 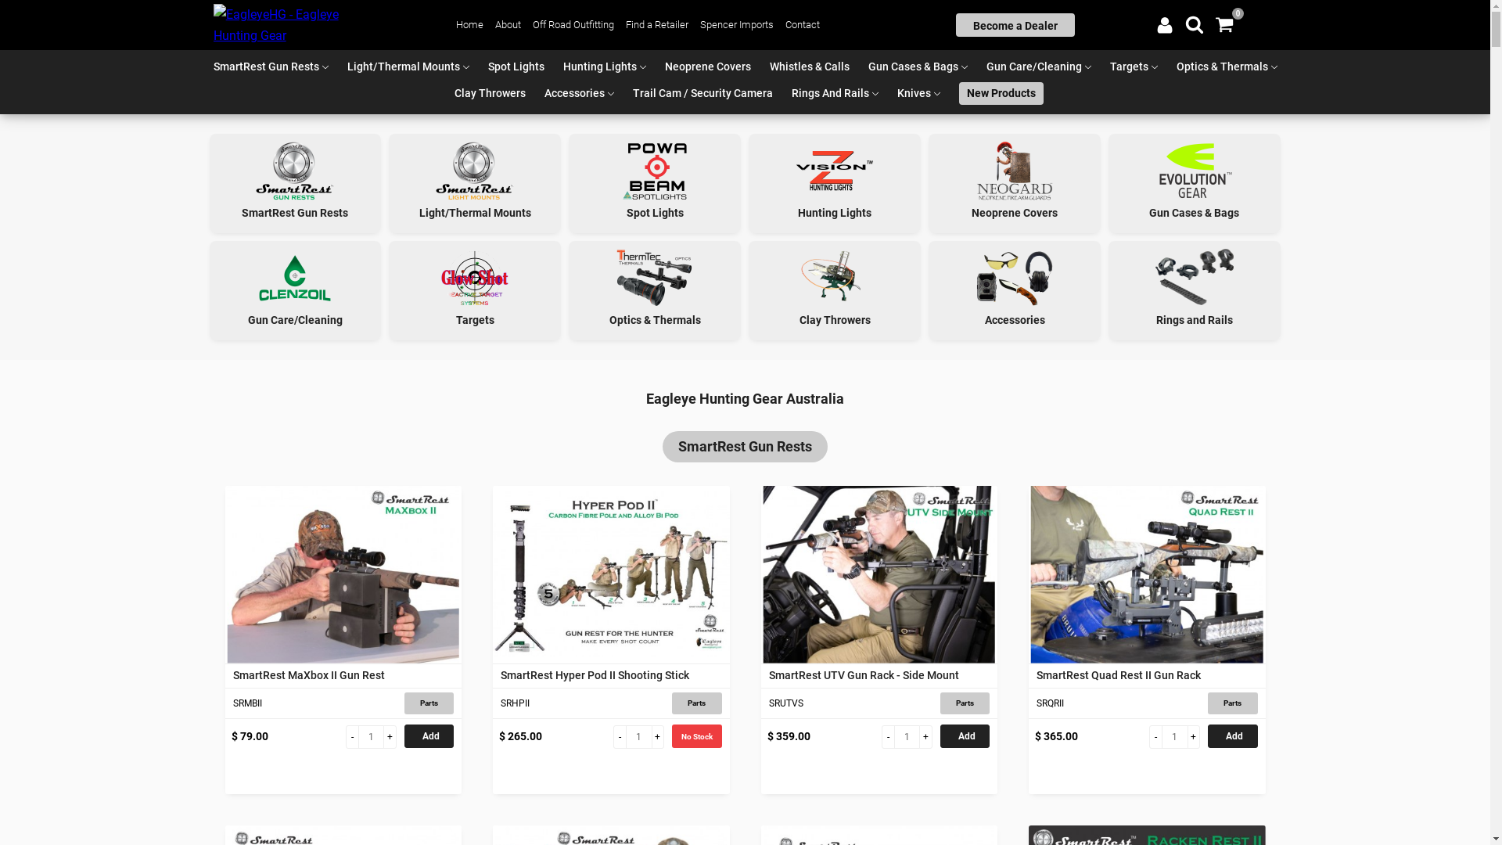 What do you see at coordinates (745, 448) in the screenshot?
I see `SmartRest Gun Rests` at bounding box center [745, 448].